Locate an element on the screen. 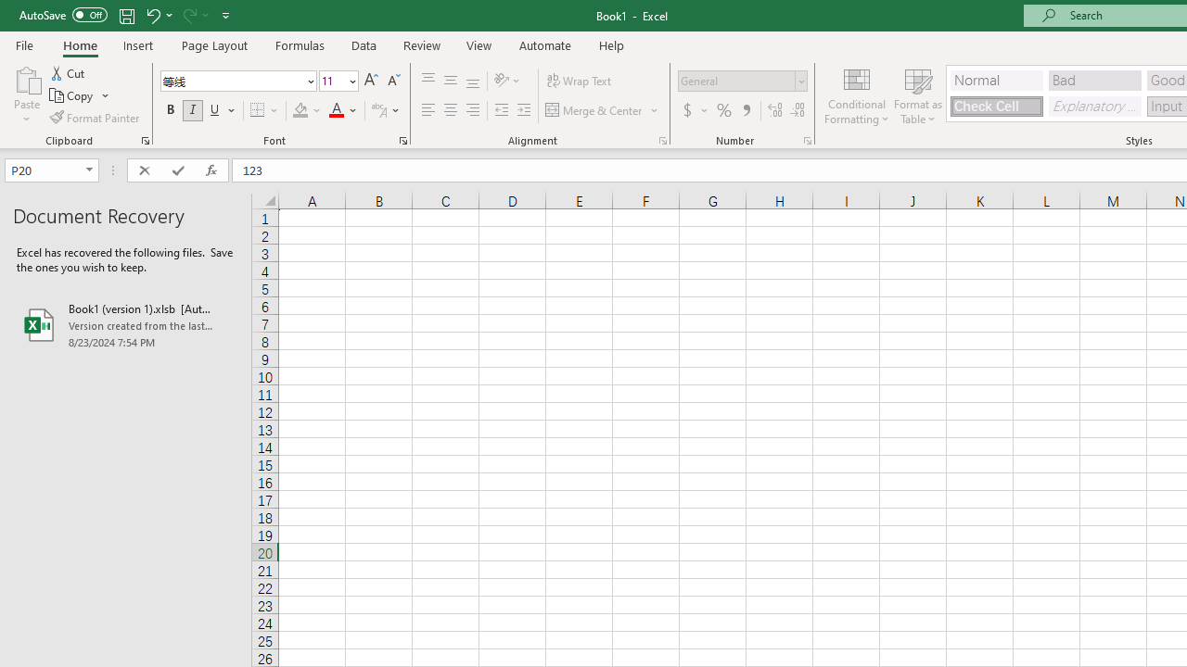 This screenshot has height=667, width=1187. Comma Style is located at coordinates (746, 111).